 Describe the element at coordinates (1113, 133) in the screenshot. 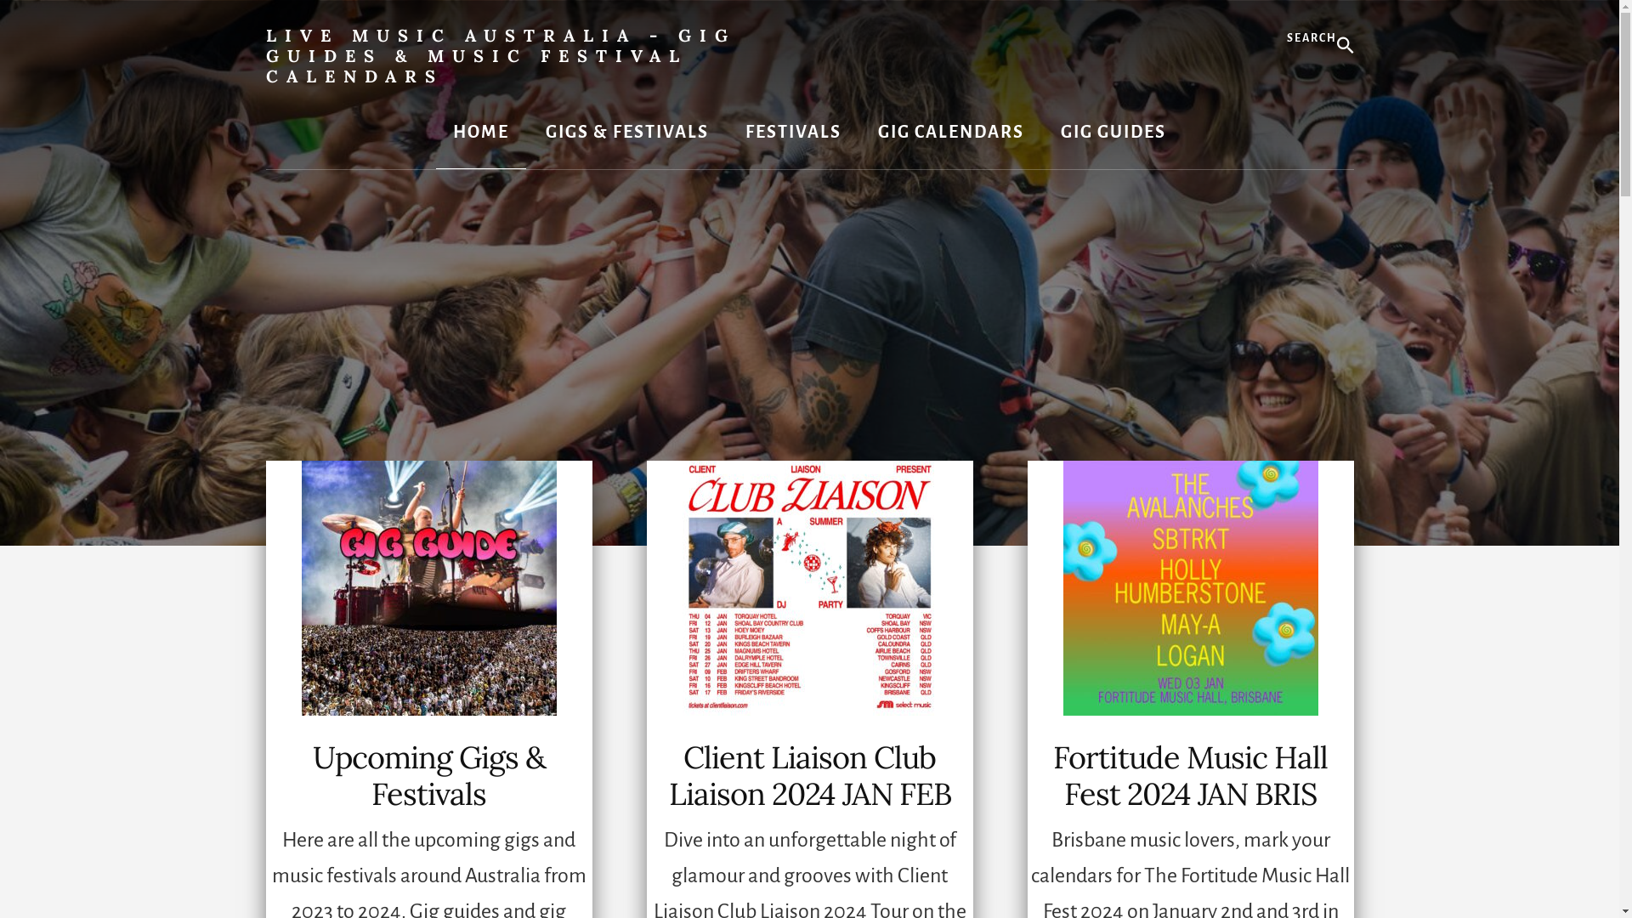

I see `GIG GUIDES` at that location.